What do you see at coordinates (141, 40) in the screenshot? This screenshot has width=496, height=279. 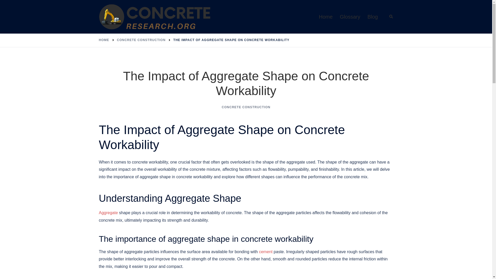 I see `CONCRETE CONSTRUCTION` at bounding box center [141, 40].